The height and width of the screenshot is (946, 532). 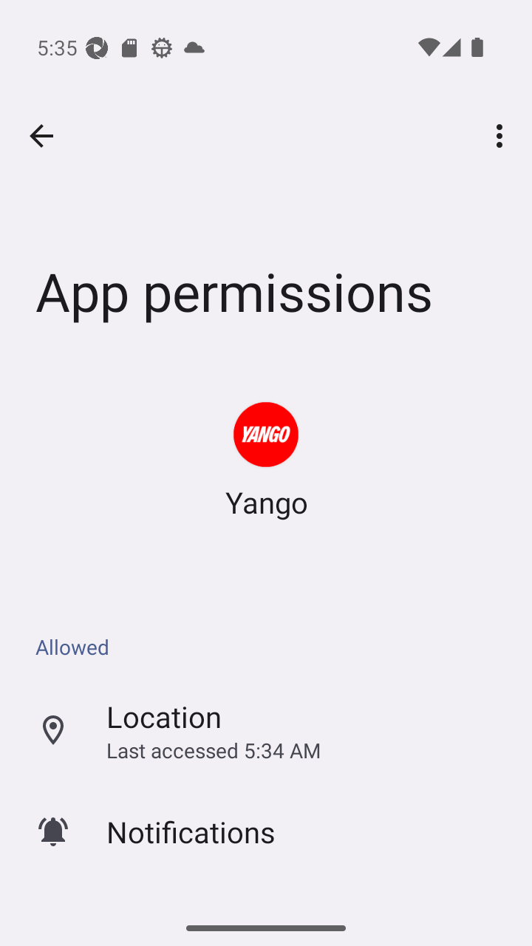 What do you see at coordinates (266, 730) in the screenshot?
I see `Location Last accessed 5:34 AM` at bounding box center [266, 730].